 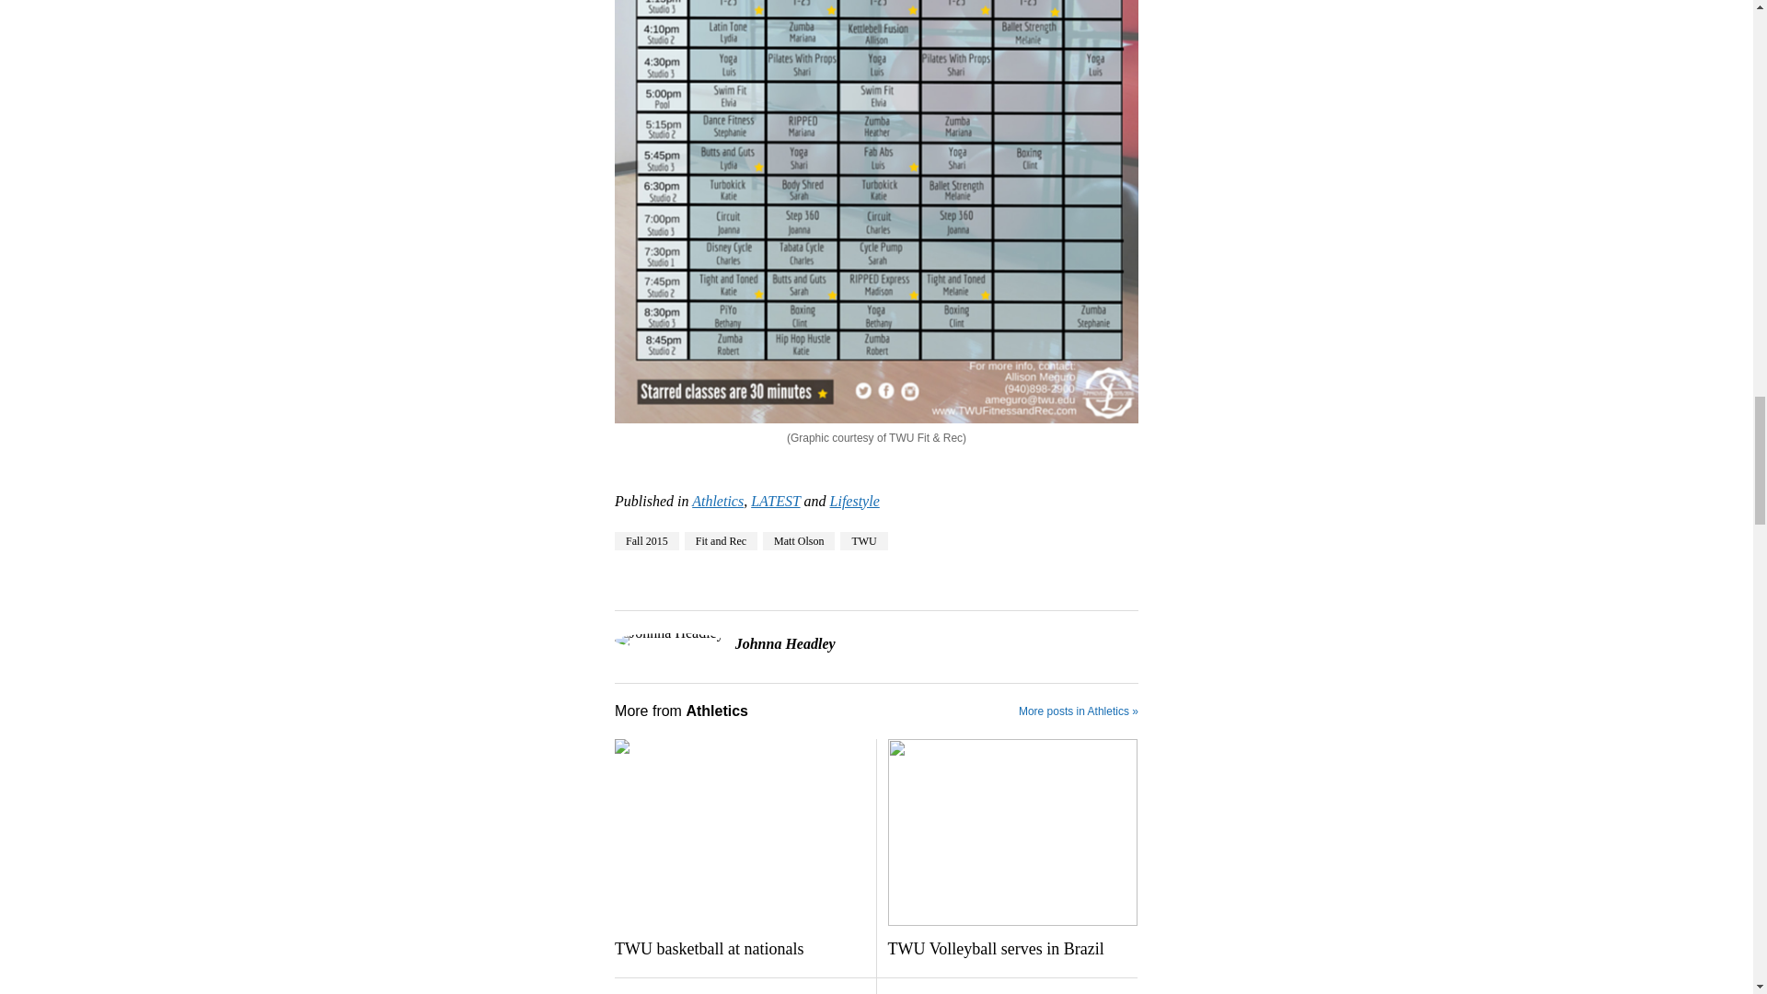 I want to click on View all posts in Lifestyle, so click(x=855, y=501).